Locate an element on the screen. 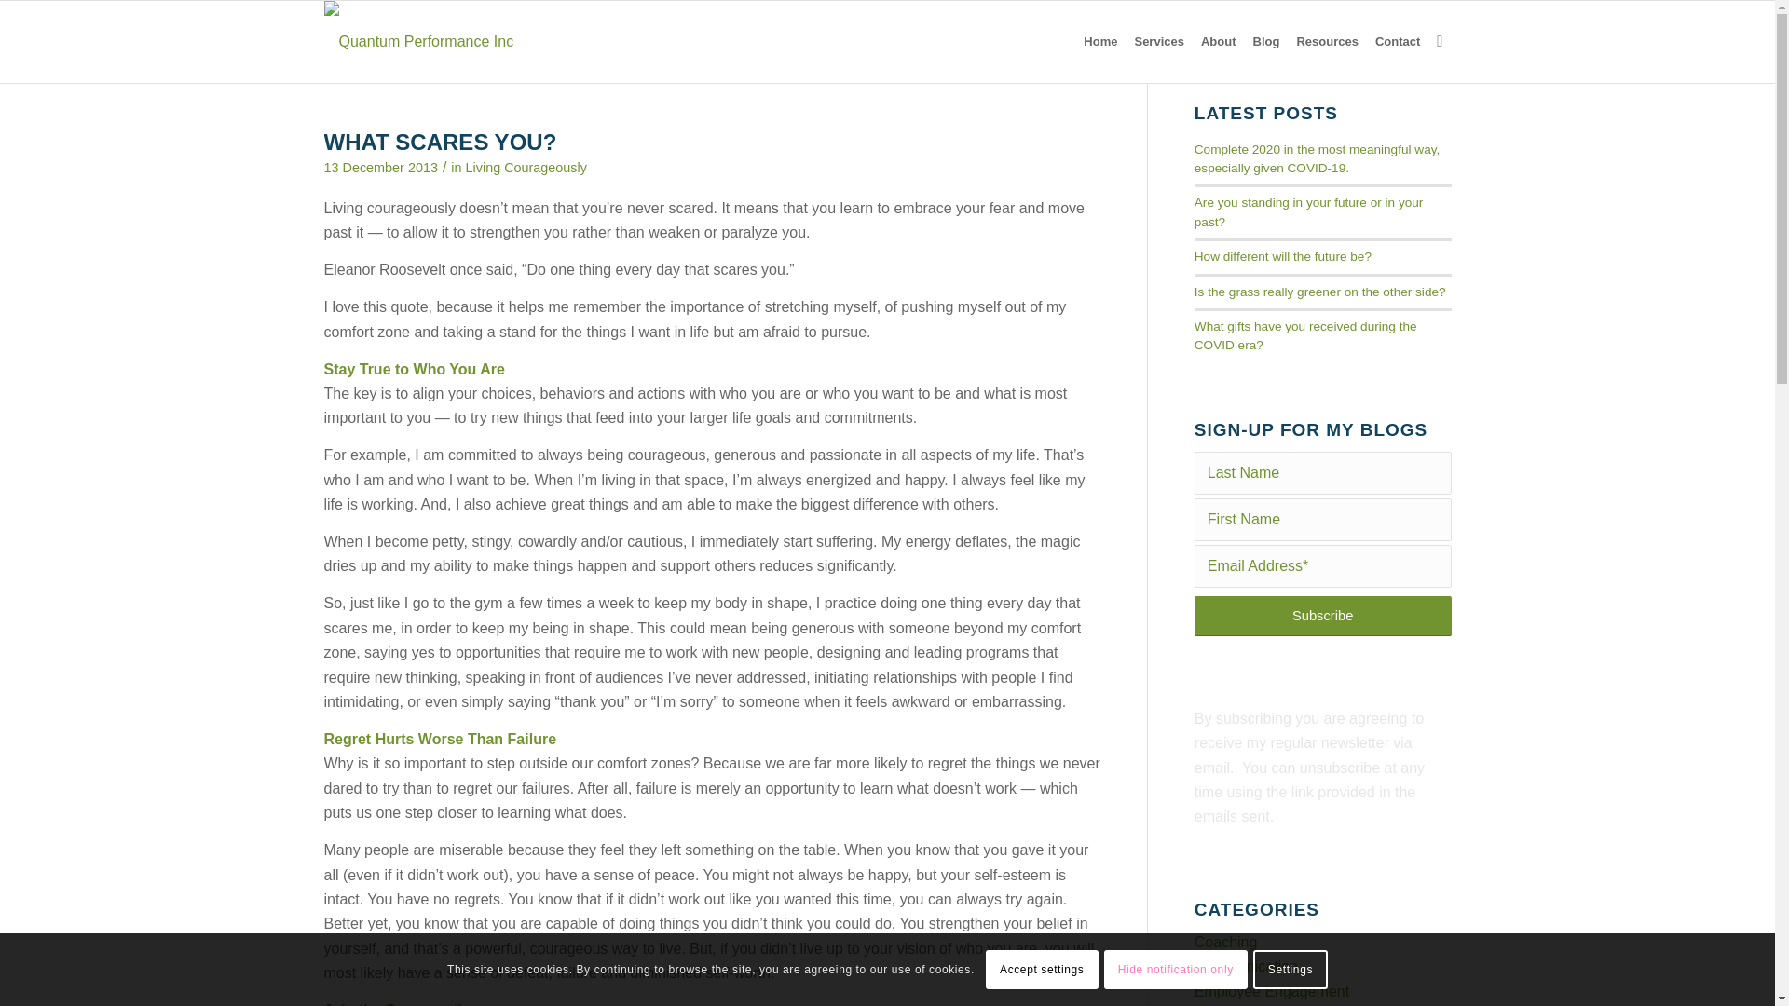  How different will the future be? is located at coordinates (1283, 255).